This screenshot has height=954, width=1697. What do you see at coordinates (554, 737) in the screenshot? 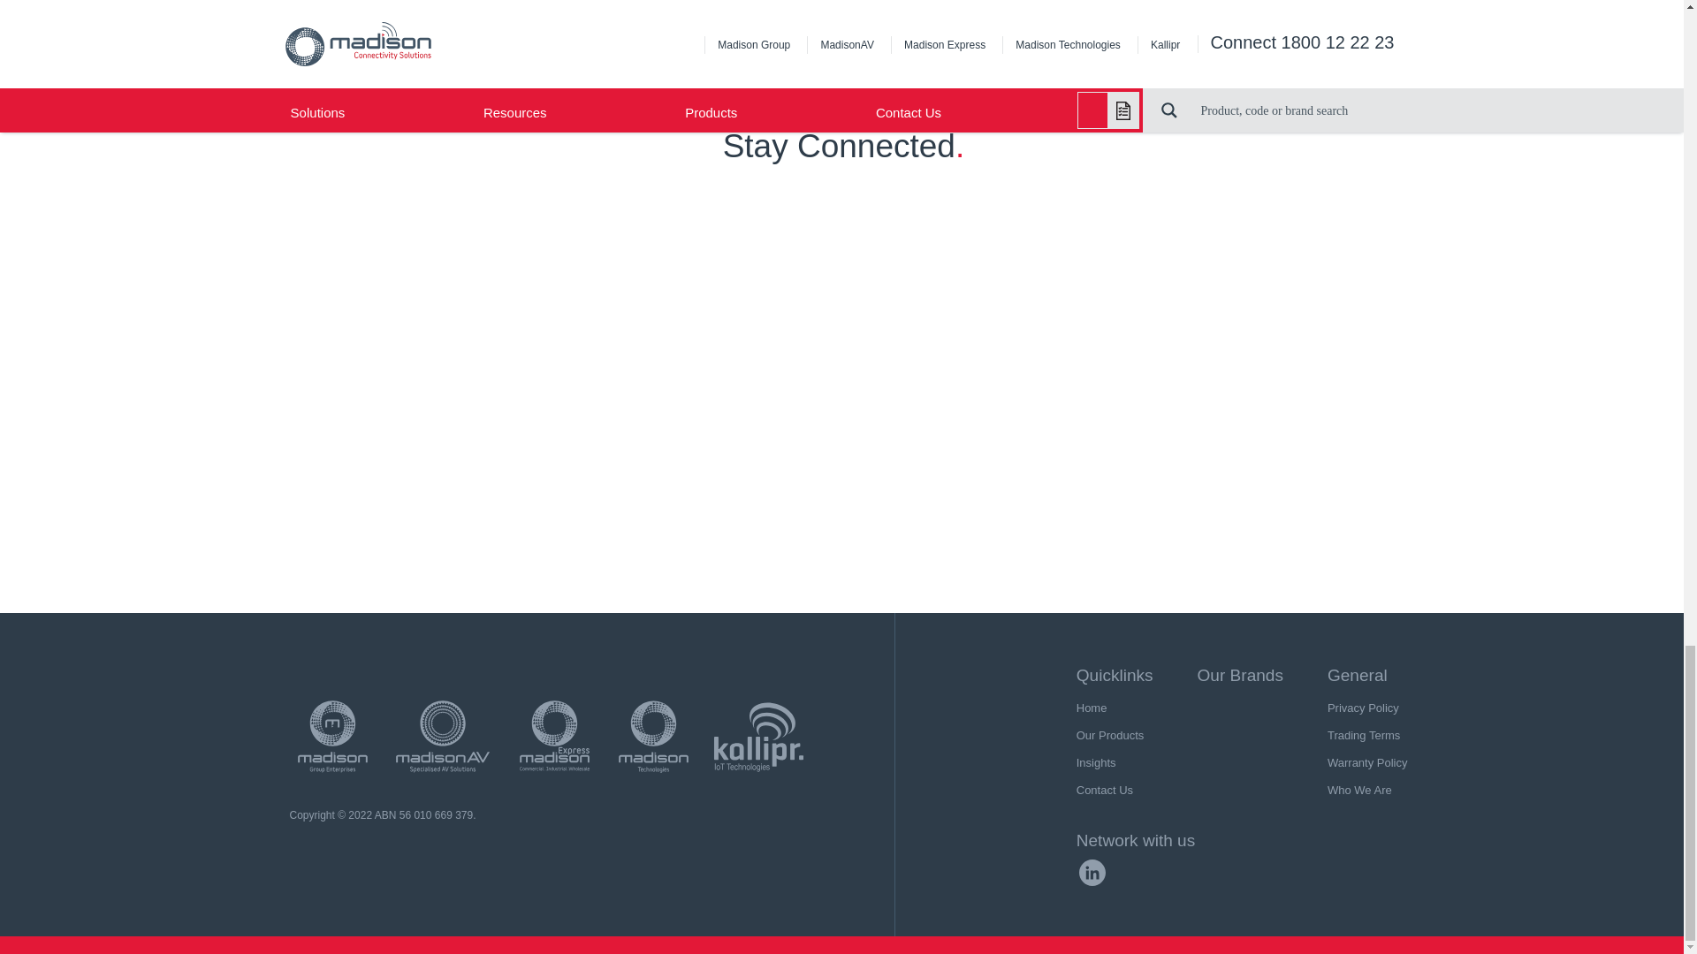
I see `Madison Express` at bounding box center [554, 737].